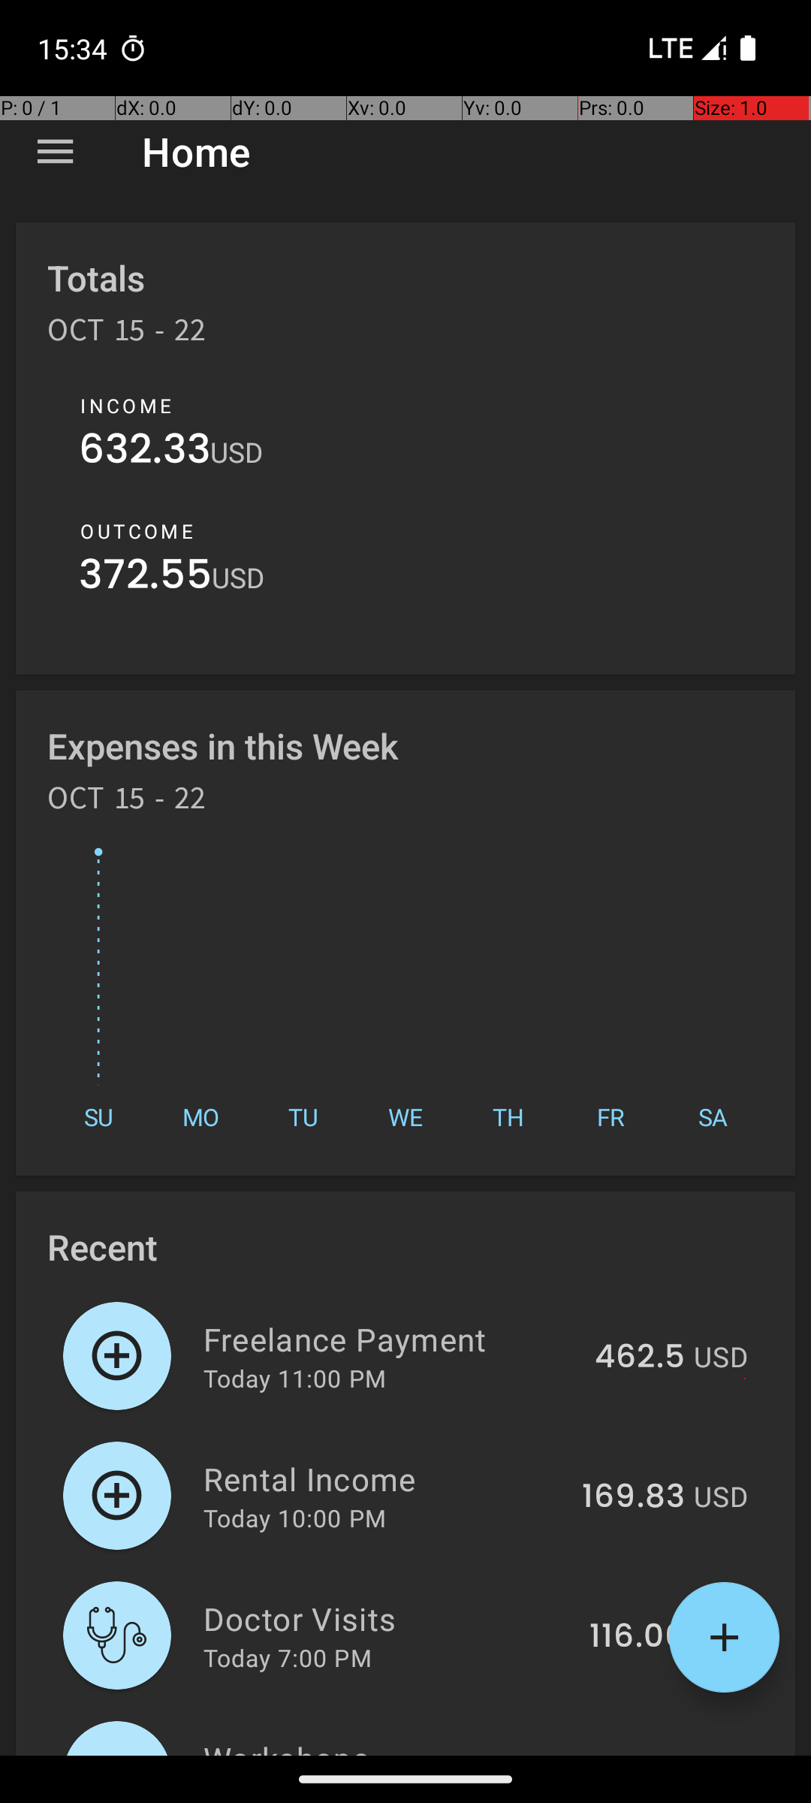 This screenshot has height=1803, width=811. Describe the element at coordinates (634, 1497) in the screenshot. I see `169.83` at that location.